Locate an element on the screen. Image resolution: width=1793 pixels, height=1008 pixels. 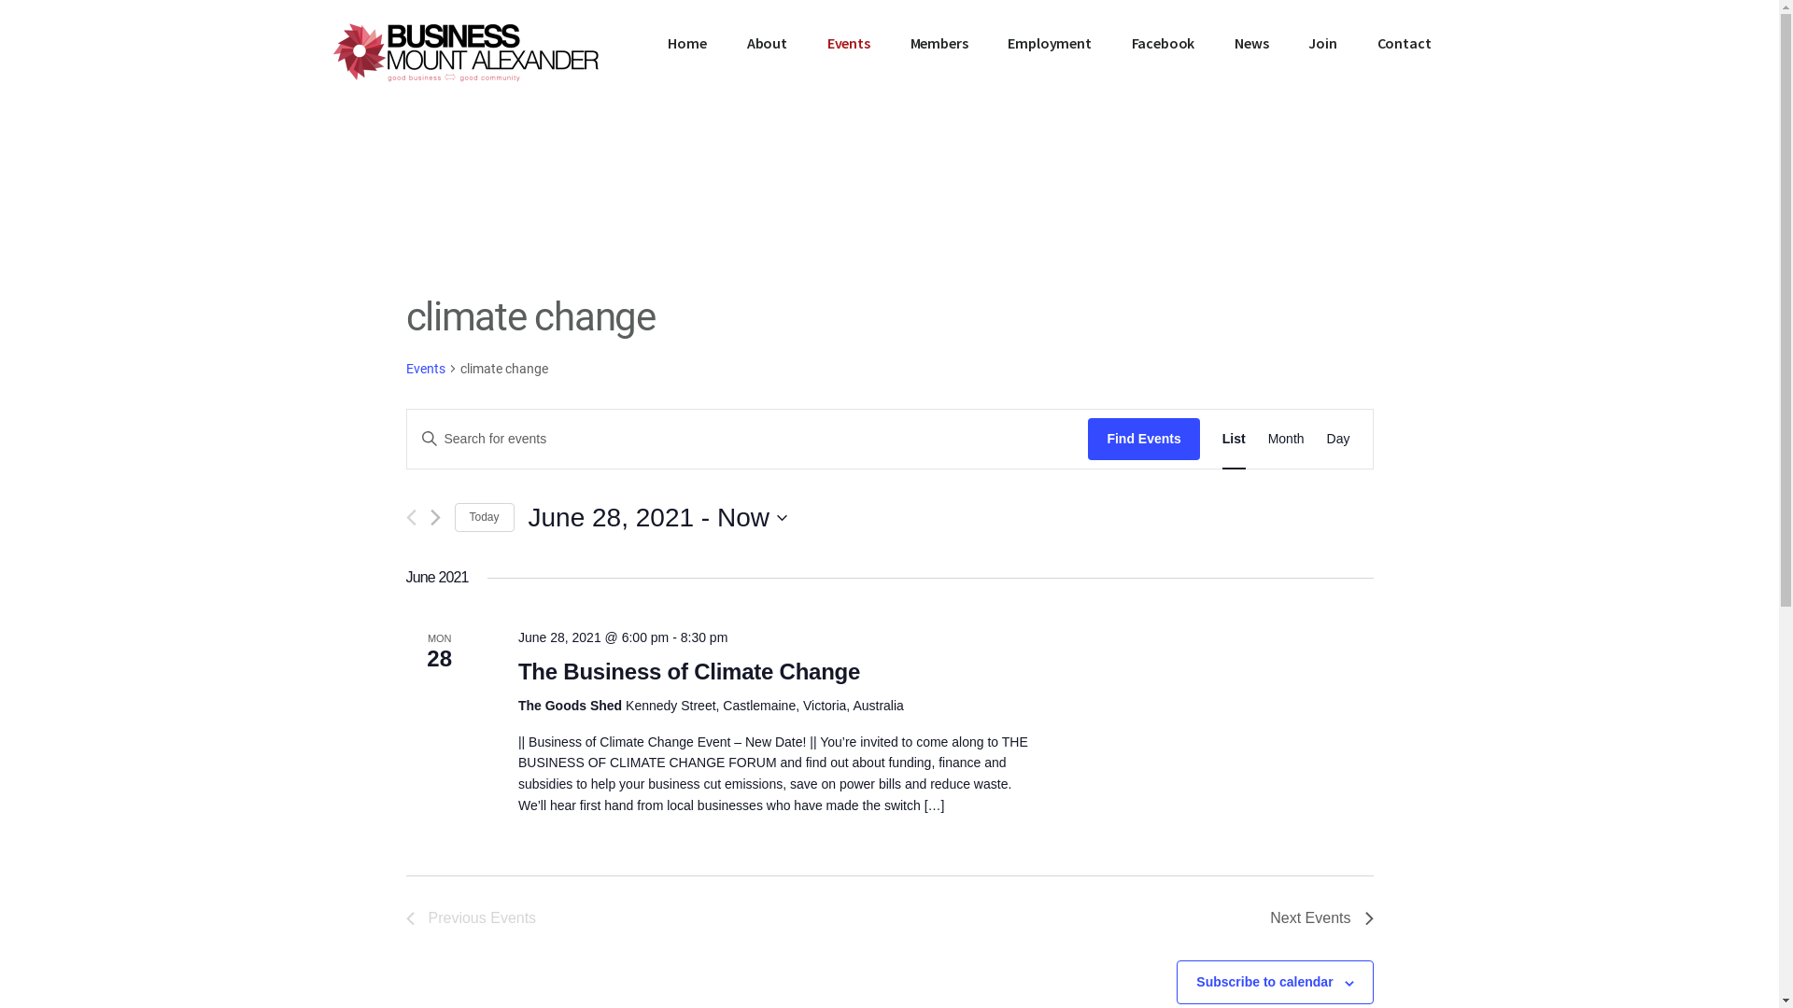
Today is located at coordinates (484, 517).